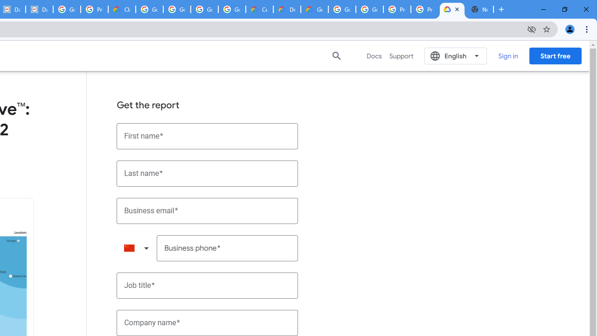 The width and height of the screenshot is (597, 336). Describe the element at coordinates (208, 286) in the screenshot. I see `Job title*` at that location.